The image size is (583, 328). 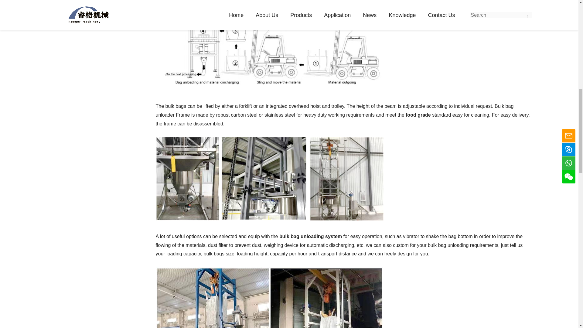 What do you see at coordinates (269, 219) in the screenshot?
I see `Heavy Duty Bulk Bag Unloader` at bounding box center [269, 219].